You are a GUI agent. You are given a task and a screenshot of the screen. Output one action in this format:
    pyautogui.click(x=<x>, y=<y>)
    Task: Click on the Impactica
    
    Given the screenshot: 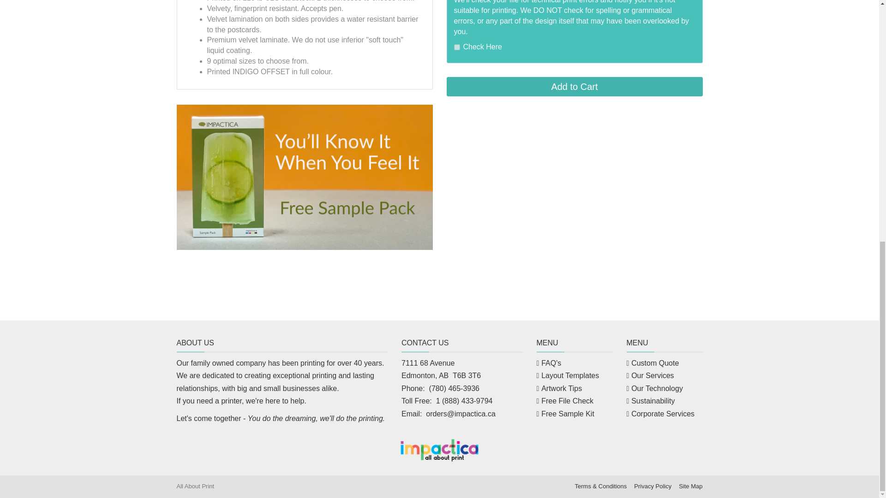 What is the action you would take?
    pyautogui.click(x=439, y=450)
    